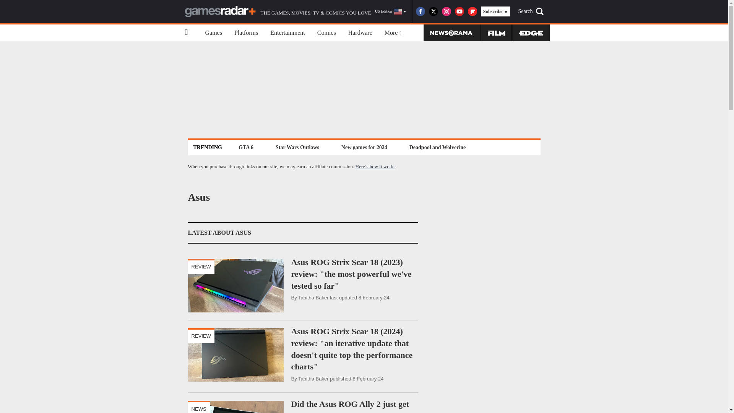 The width and height of the screenshot is (734, 413). What do you see at coordinates (246, 33) in the screenshot?
I see `Platforms` at bounding box center [246, 33].